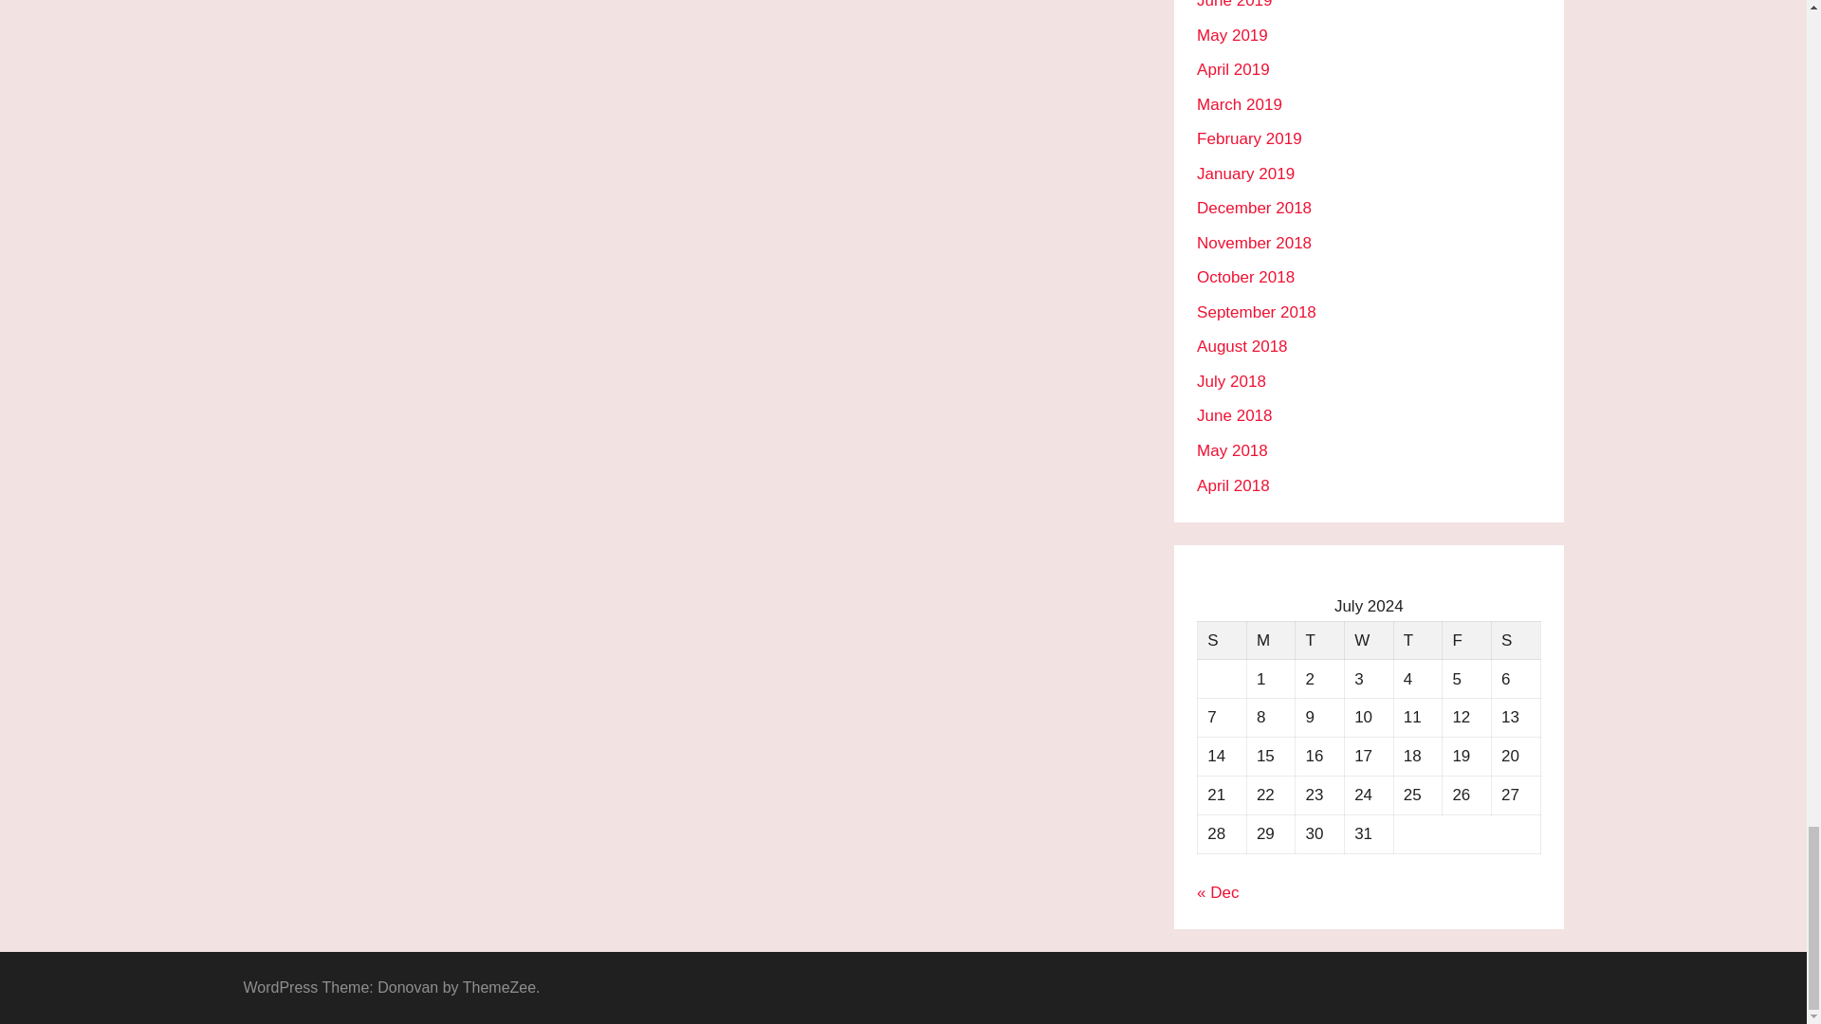 The image size is (1821, 1024). I want to click on Sunday, so click(1223, 639).